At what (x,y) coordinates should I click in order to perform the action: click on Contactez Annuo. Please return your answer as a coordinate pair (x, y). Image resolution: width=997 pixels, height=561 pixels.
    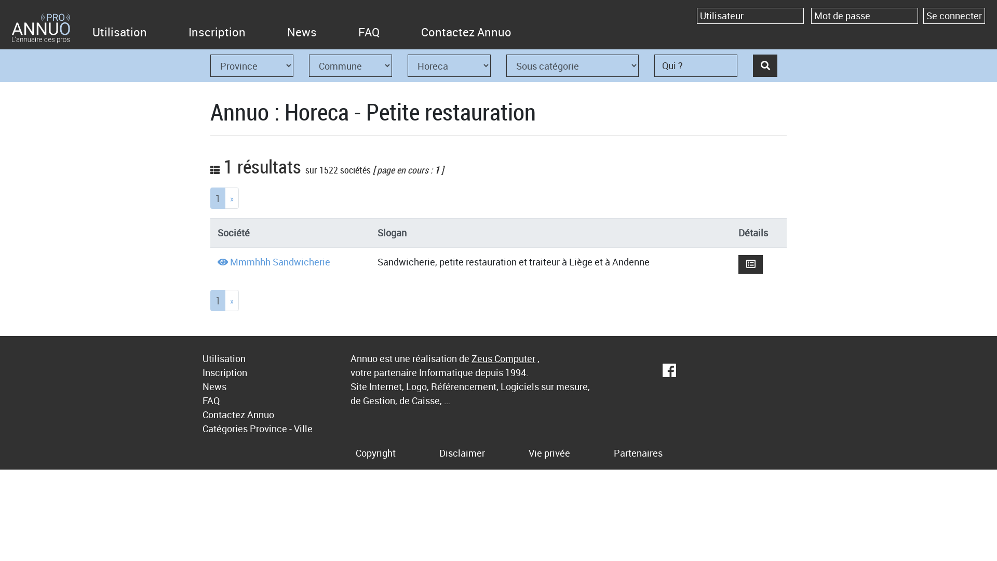
    Looking at the image, I should click on (466, 33).